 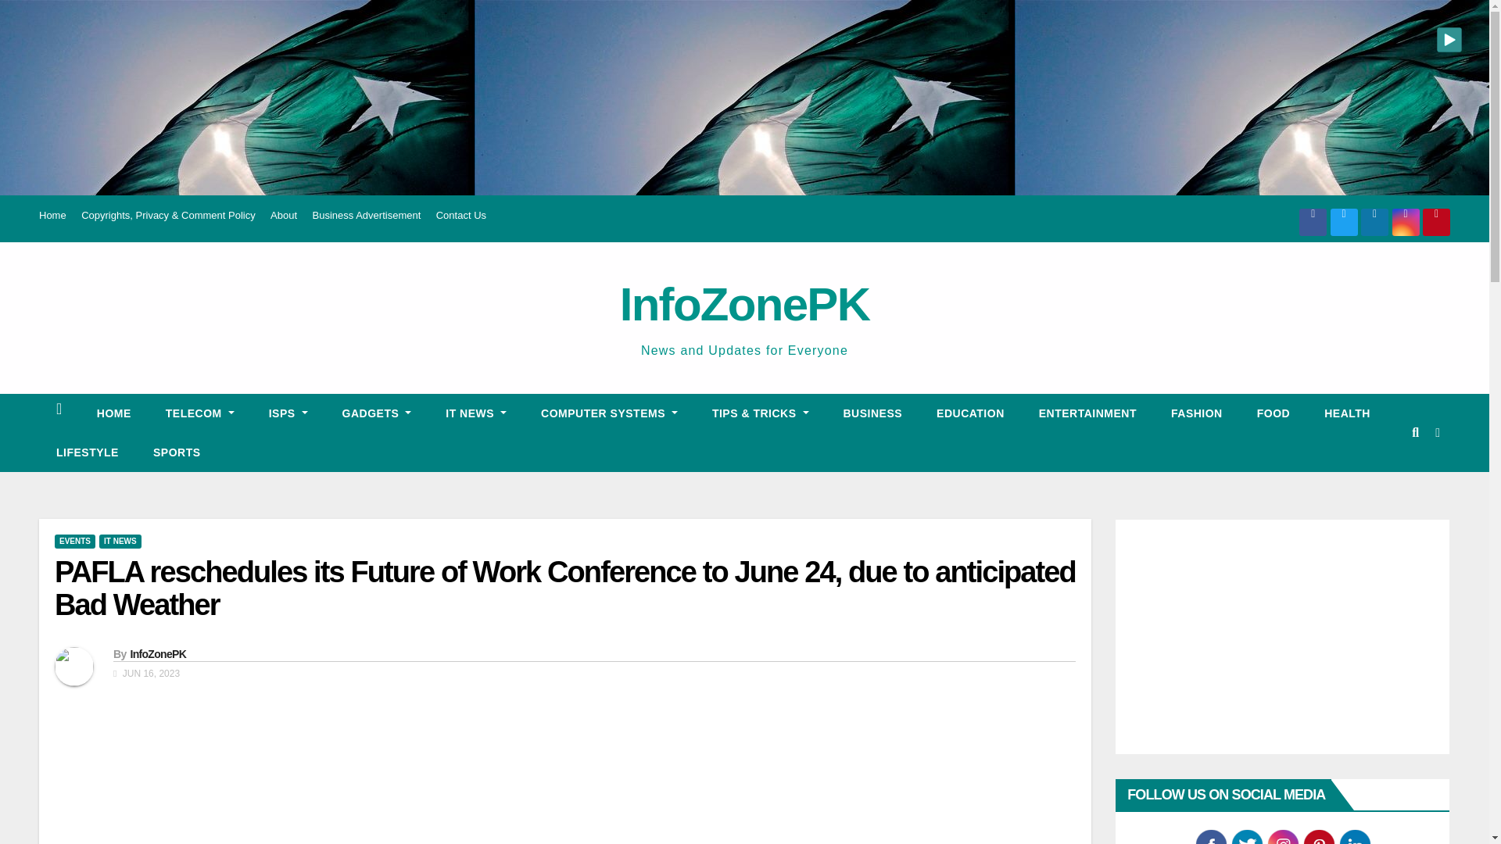 What do you see at coordinates (52, 214) in the screenshot?
I see `Home` at bounding box center [52, 214].